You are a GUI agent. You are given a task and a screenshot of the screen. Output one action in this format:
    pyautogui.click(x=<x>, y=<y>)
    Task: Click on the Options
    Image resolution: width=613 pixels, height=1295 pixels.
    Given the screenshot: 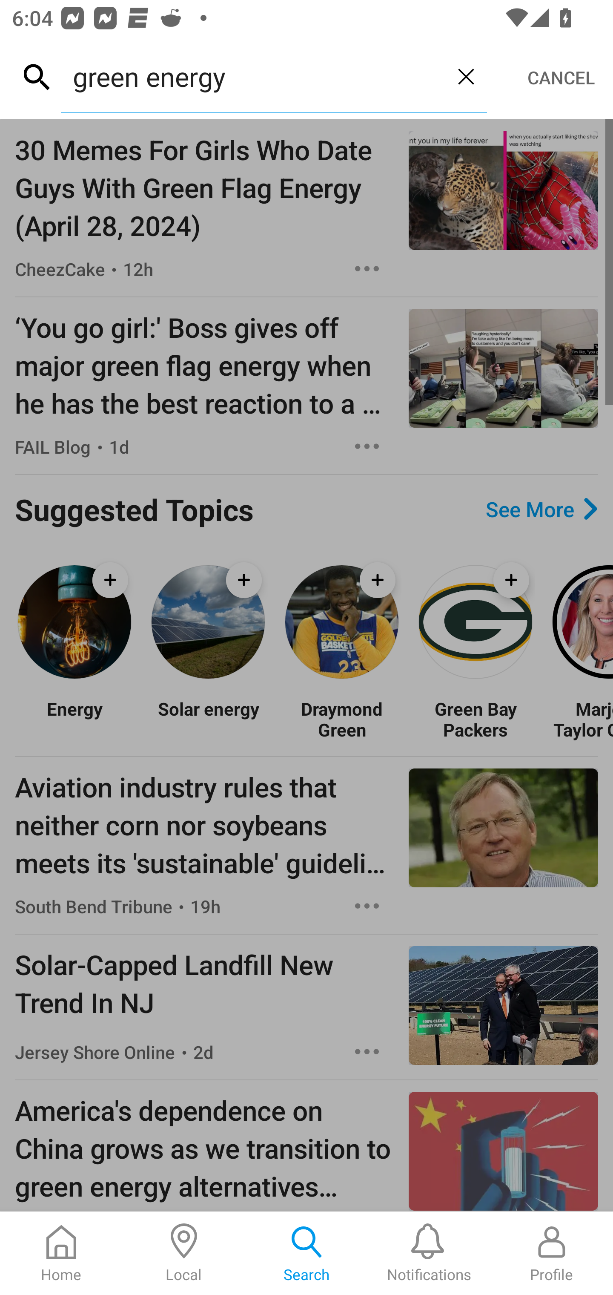 What is the action you would take?
    pyautogui.click(x=367, y=1051)
    